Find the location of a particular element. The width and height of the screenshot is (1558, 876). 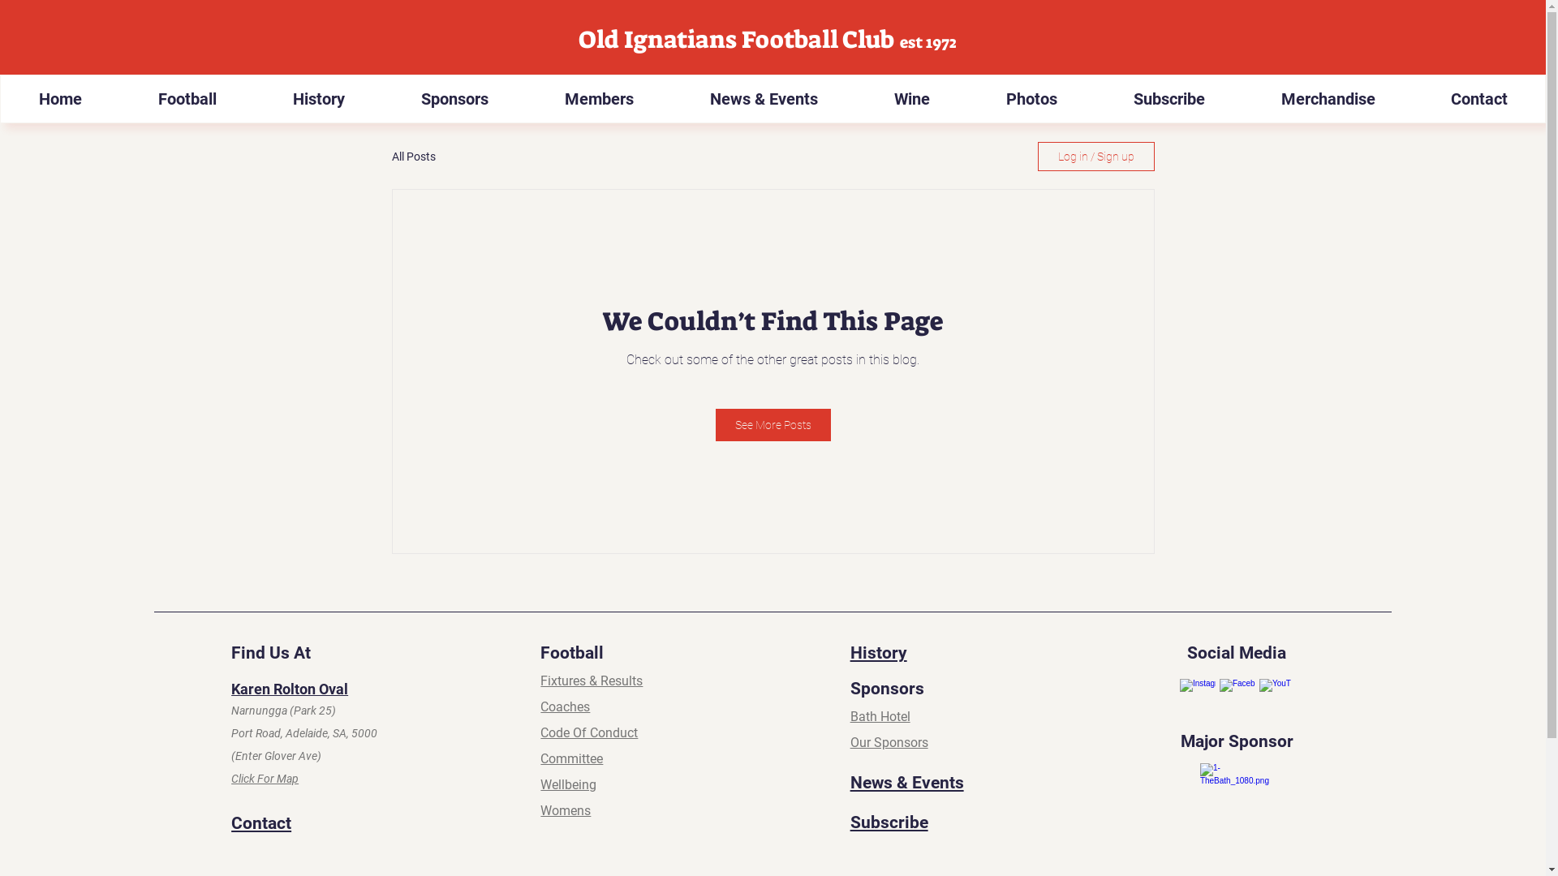

Committee is located at coordinates (571, 759).